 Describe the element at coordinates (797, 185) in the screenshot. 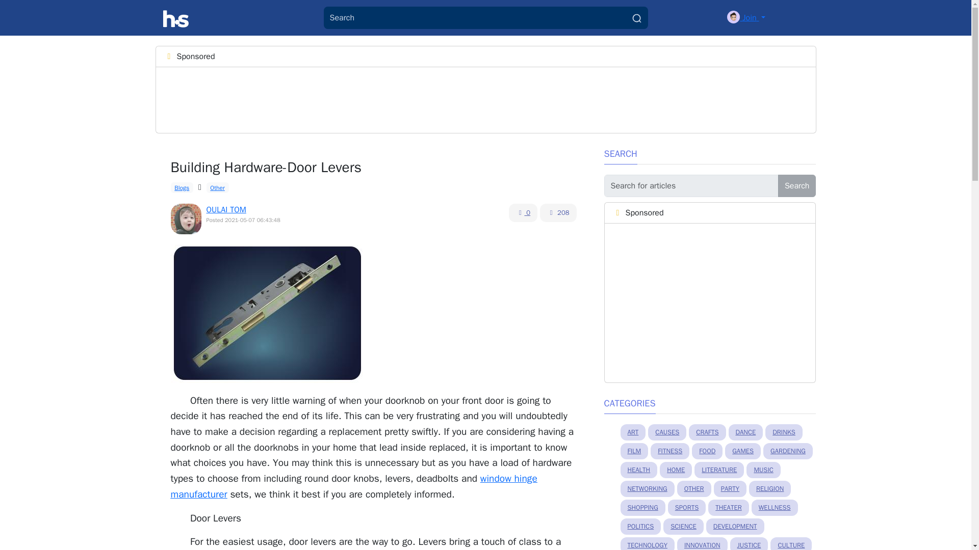

I see `Search` at that location.